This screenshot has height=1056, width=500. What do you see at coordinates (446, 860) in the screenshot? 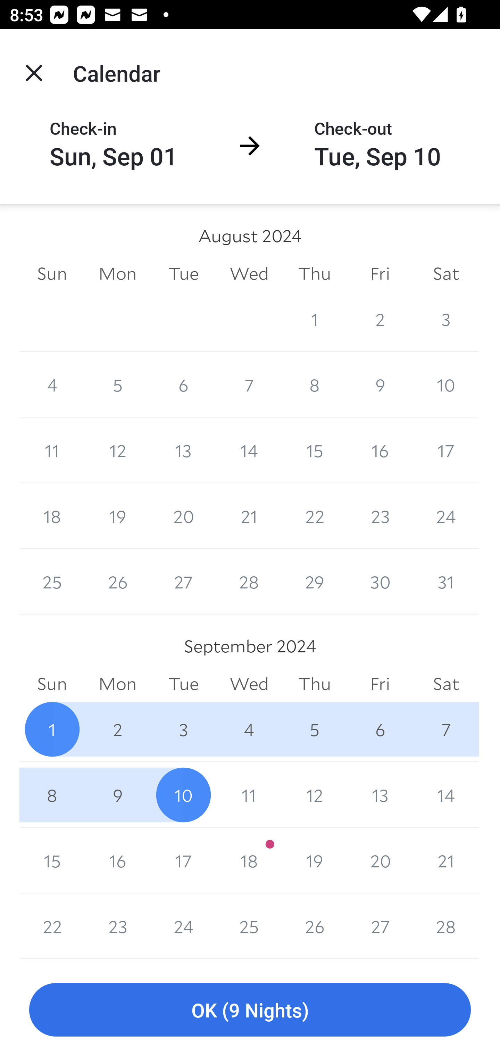
I see `21 21 September 2024` at bounding box center [446, 860].